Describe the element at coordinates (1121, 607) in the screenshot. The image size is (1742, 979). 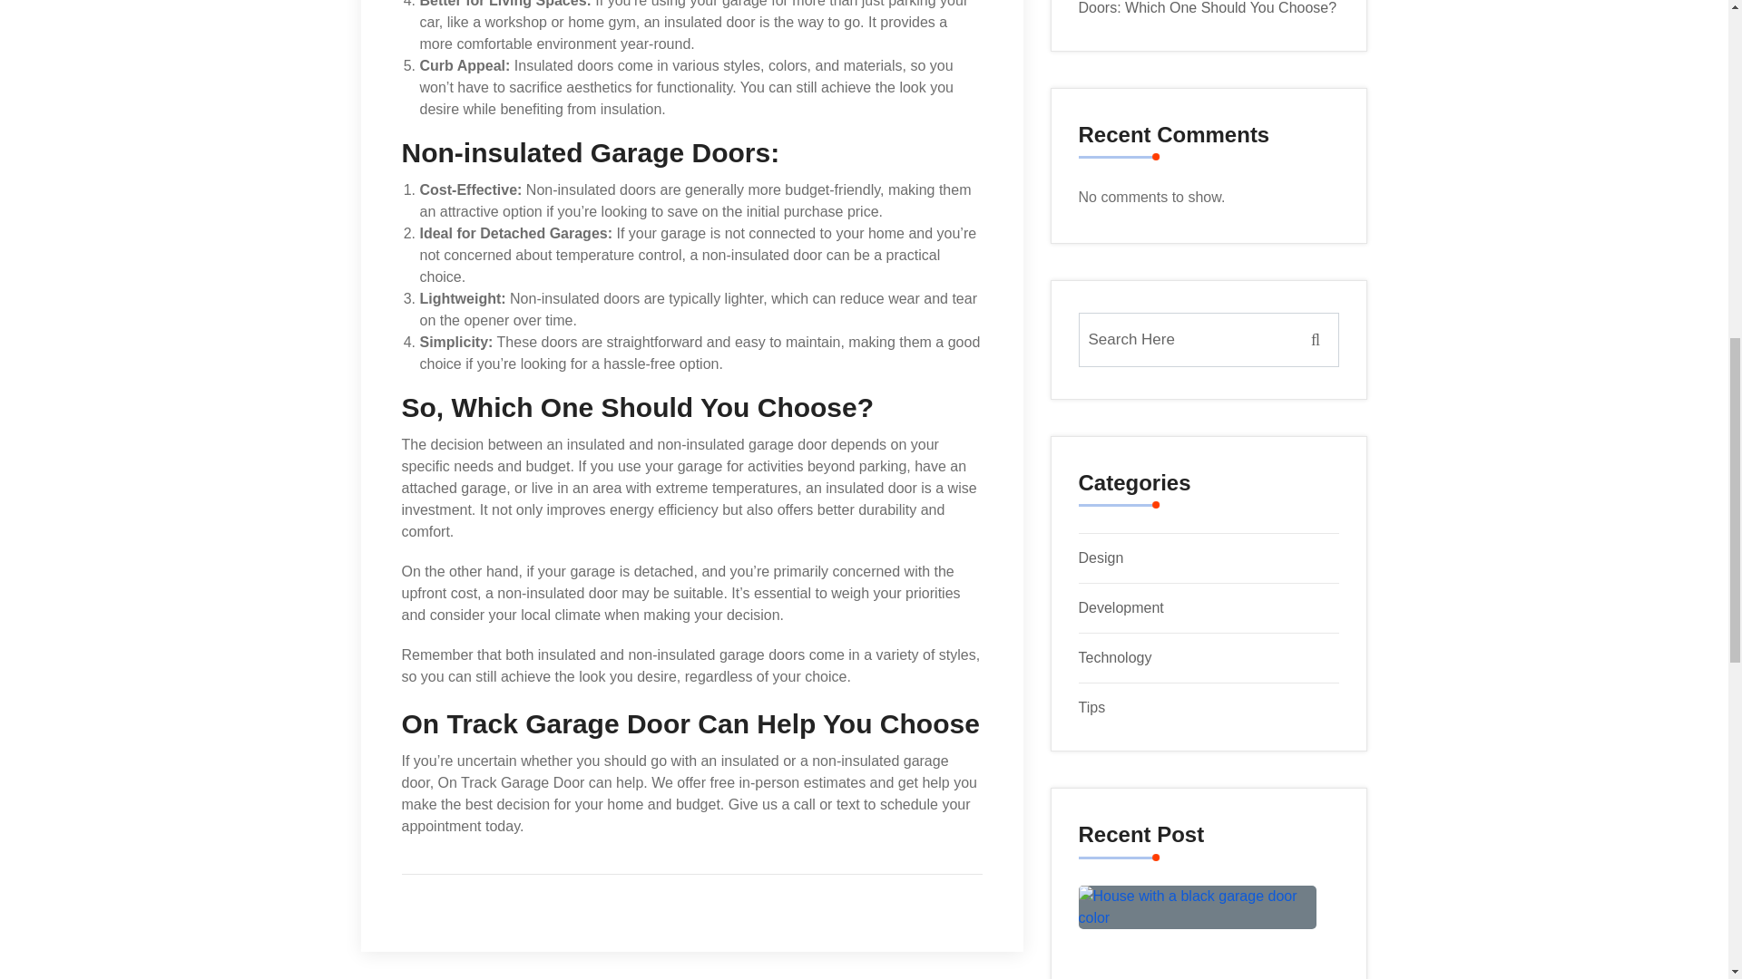
I see `Development` at that location.